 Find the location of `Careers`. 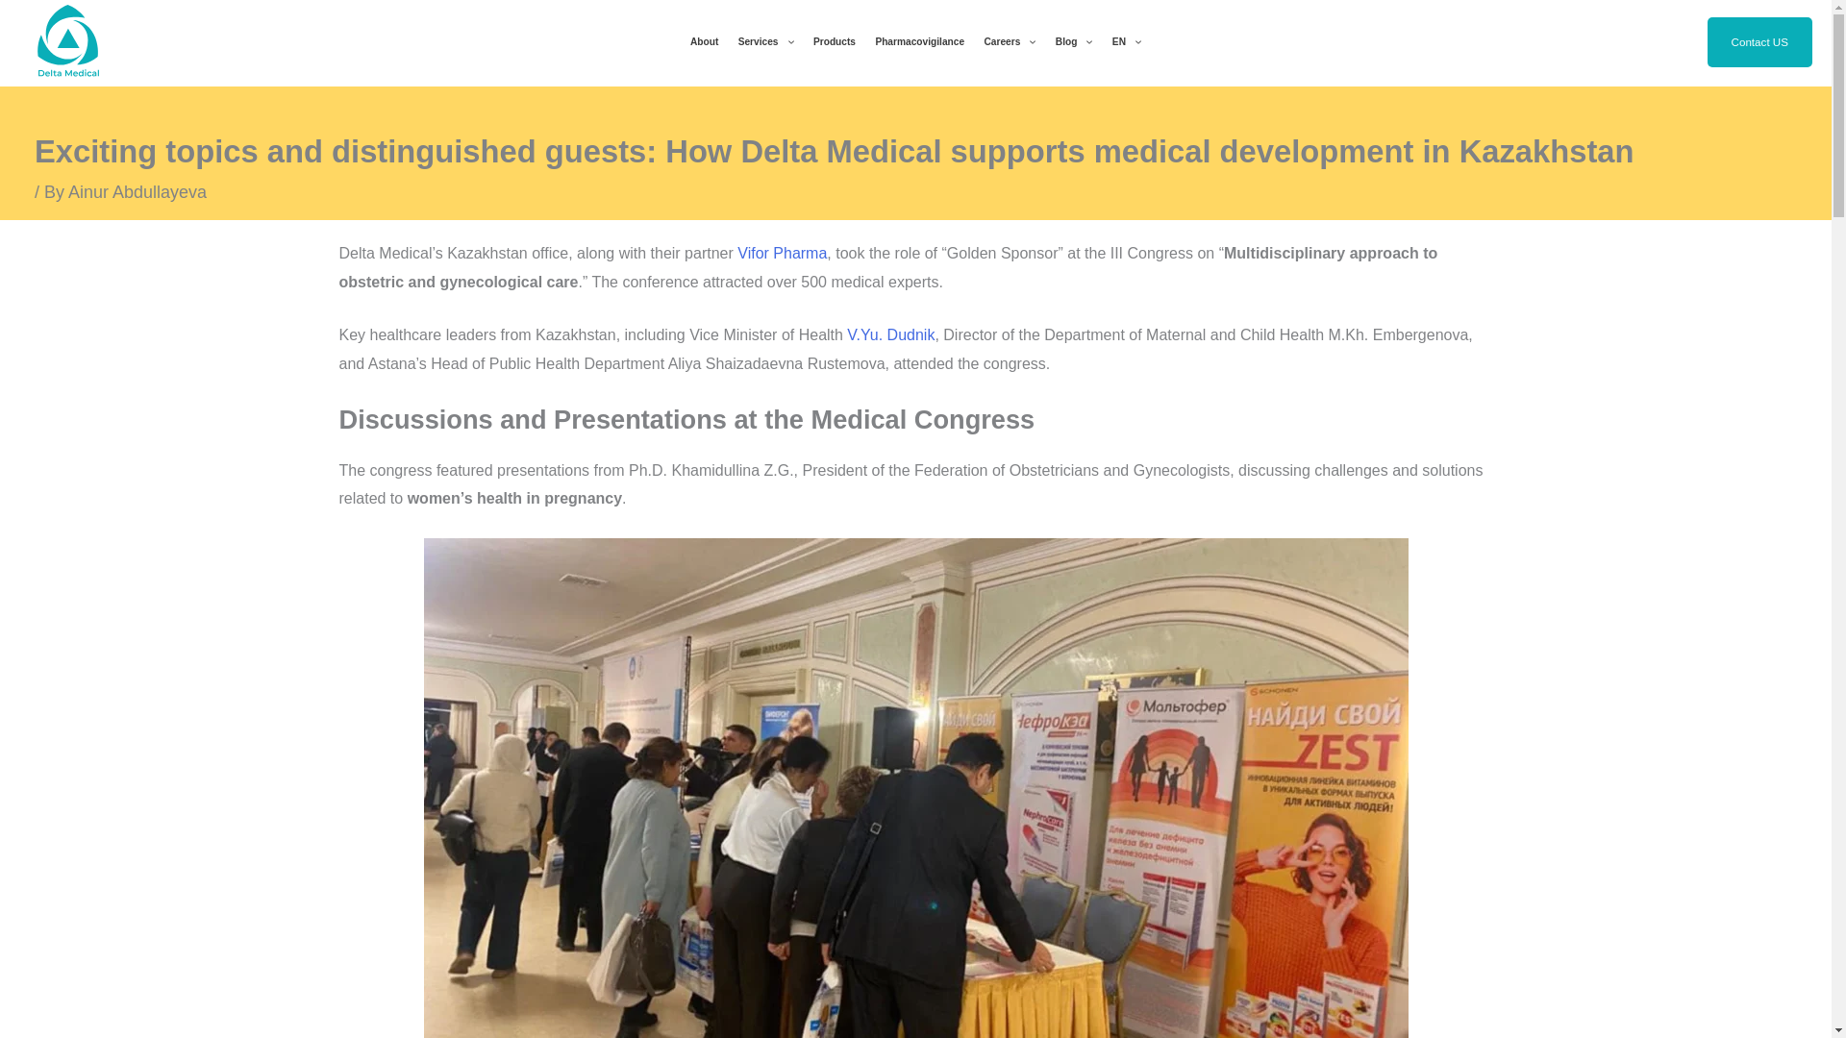

Careers is located at coordinates (1010, 42).